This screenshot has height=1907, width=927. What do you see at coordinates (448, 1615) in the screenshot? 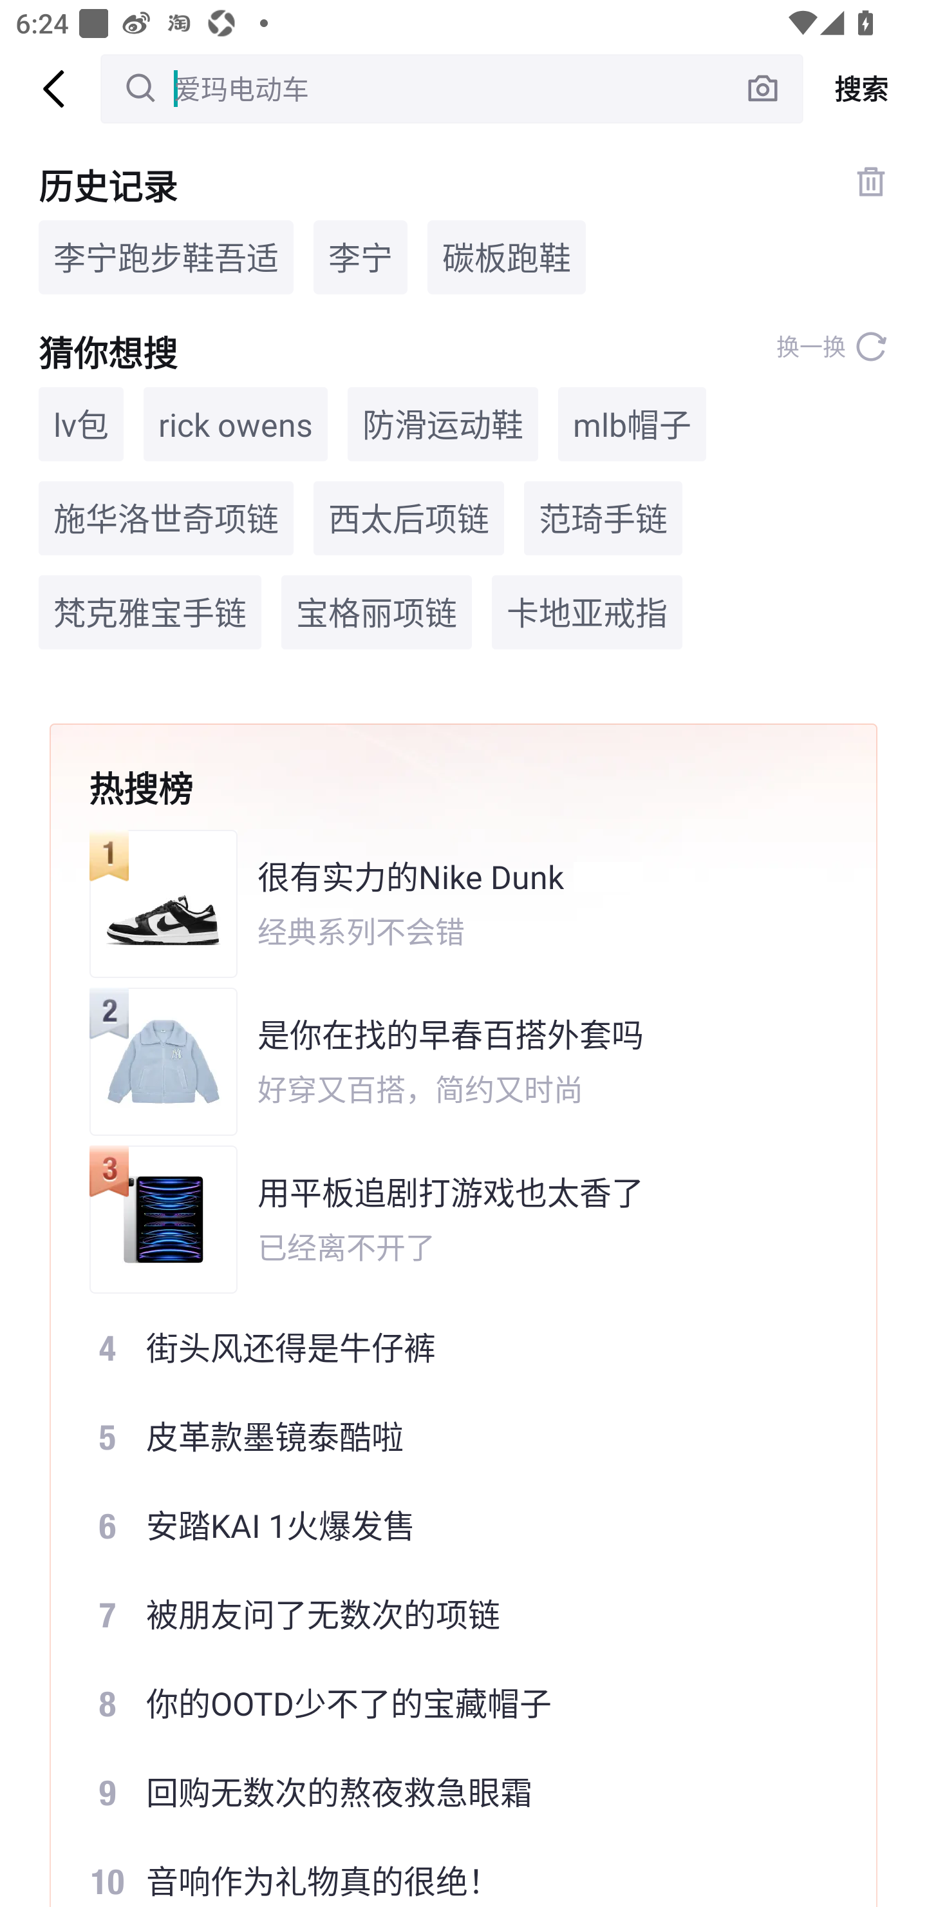
I see `7 被朋友问了无数次的项链` at bounding box center [448, 1615].